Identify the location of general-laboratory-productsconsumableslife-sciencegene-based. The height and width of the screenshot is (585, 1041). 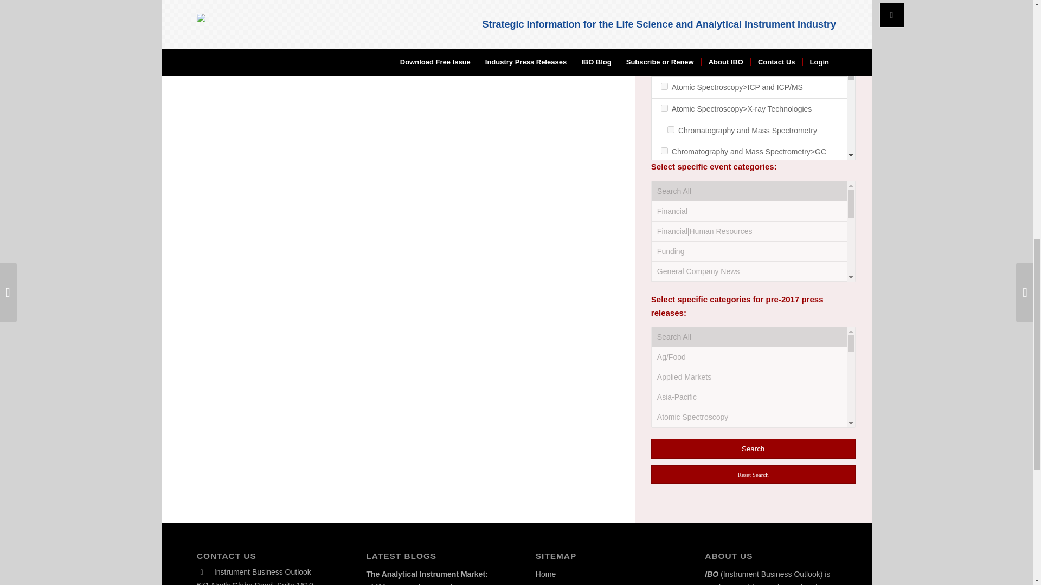
(665, 508).